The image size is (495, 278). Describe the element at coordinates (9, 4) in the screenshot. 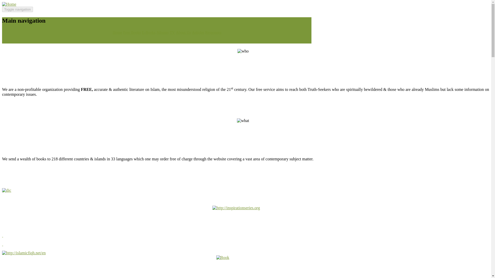

I see `Home` at that location.